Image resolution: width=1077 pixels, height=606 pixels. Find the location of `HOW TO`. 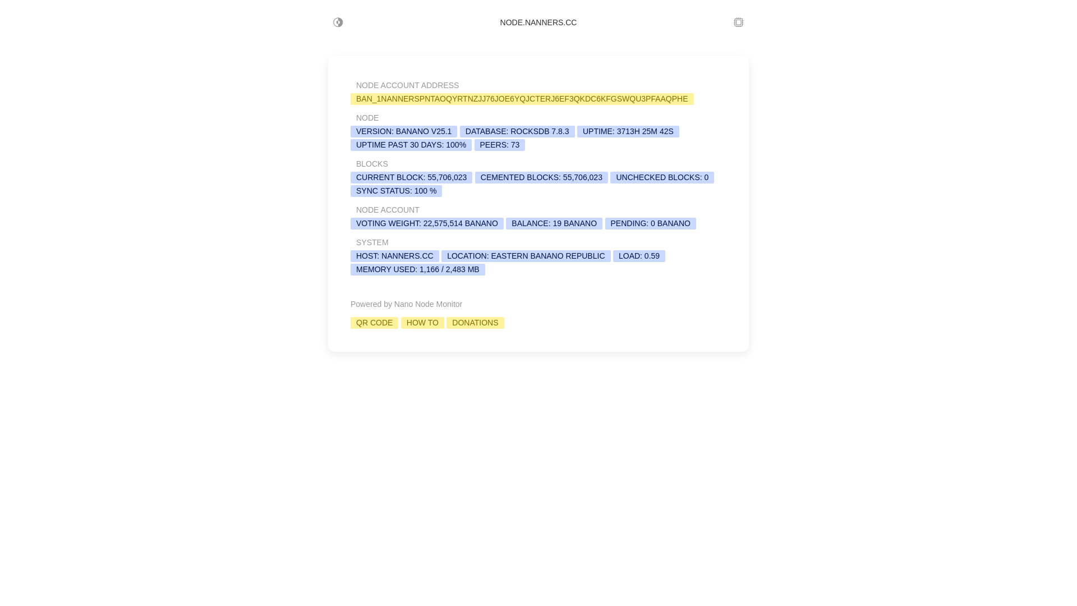

HOW TO is located at coordinates (423, 323).